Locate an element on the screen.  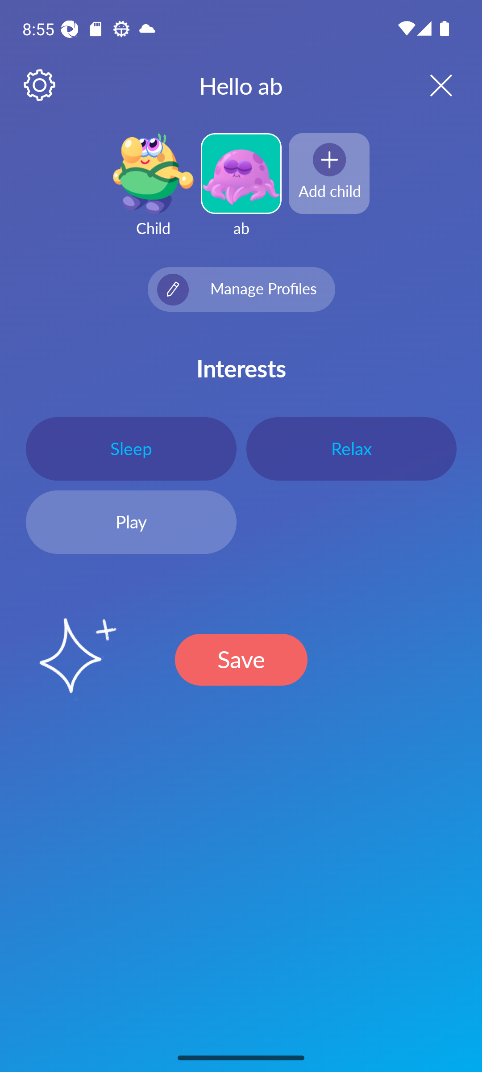
Add child is located at coordinates (329, 173).